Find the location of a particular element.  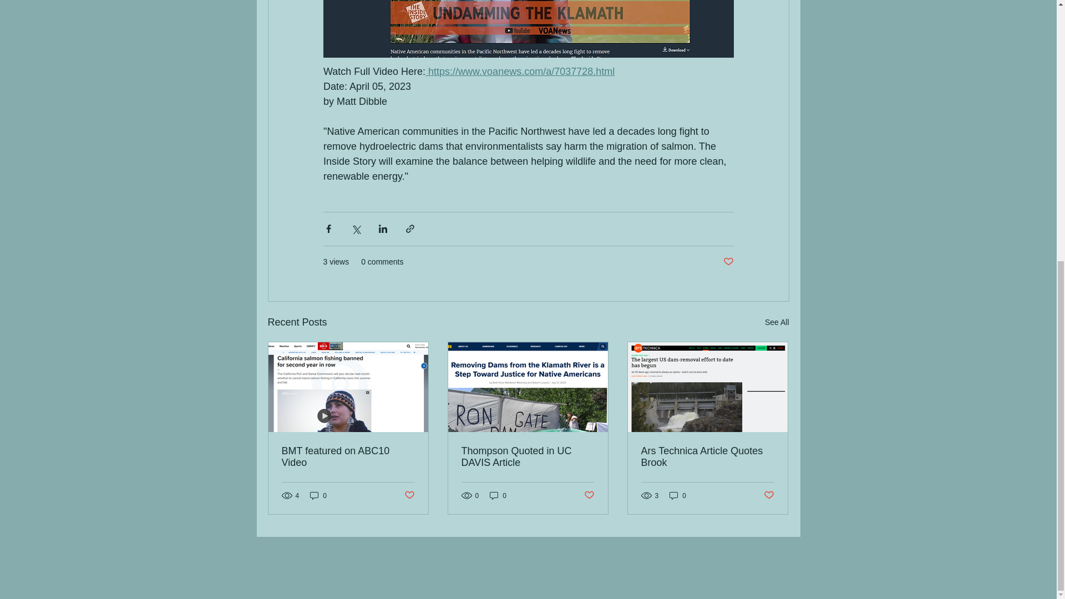

Post not marked as liked is located at coordinates (728, 262).